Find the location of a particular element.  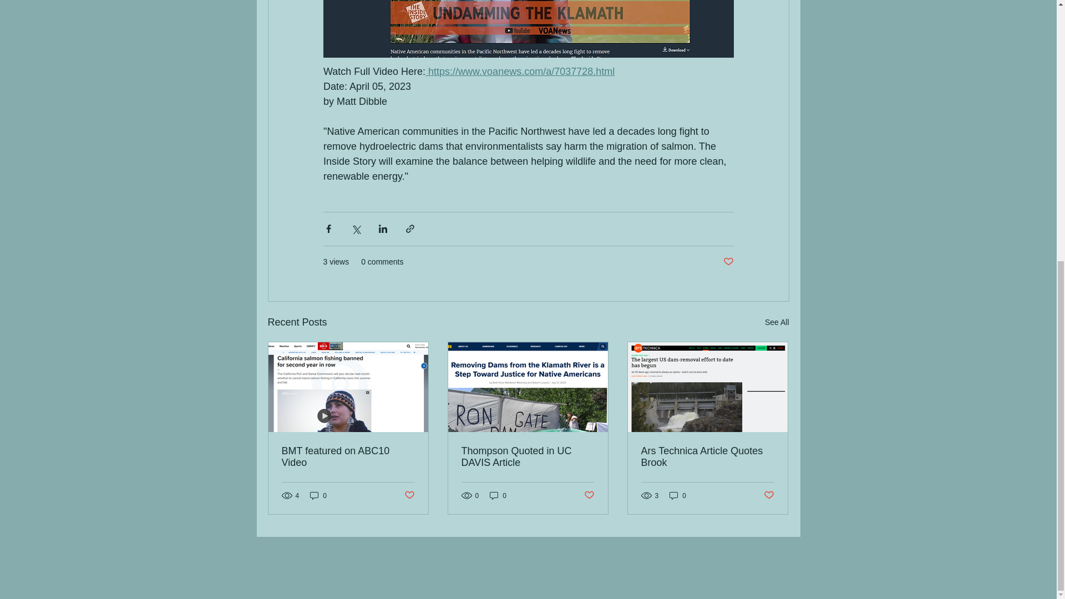

Post not marked as liked is located at coordinates (728, 262).